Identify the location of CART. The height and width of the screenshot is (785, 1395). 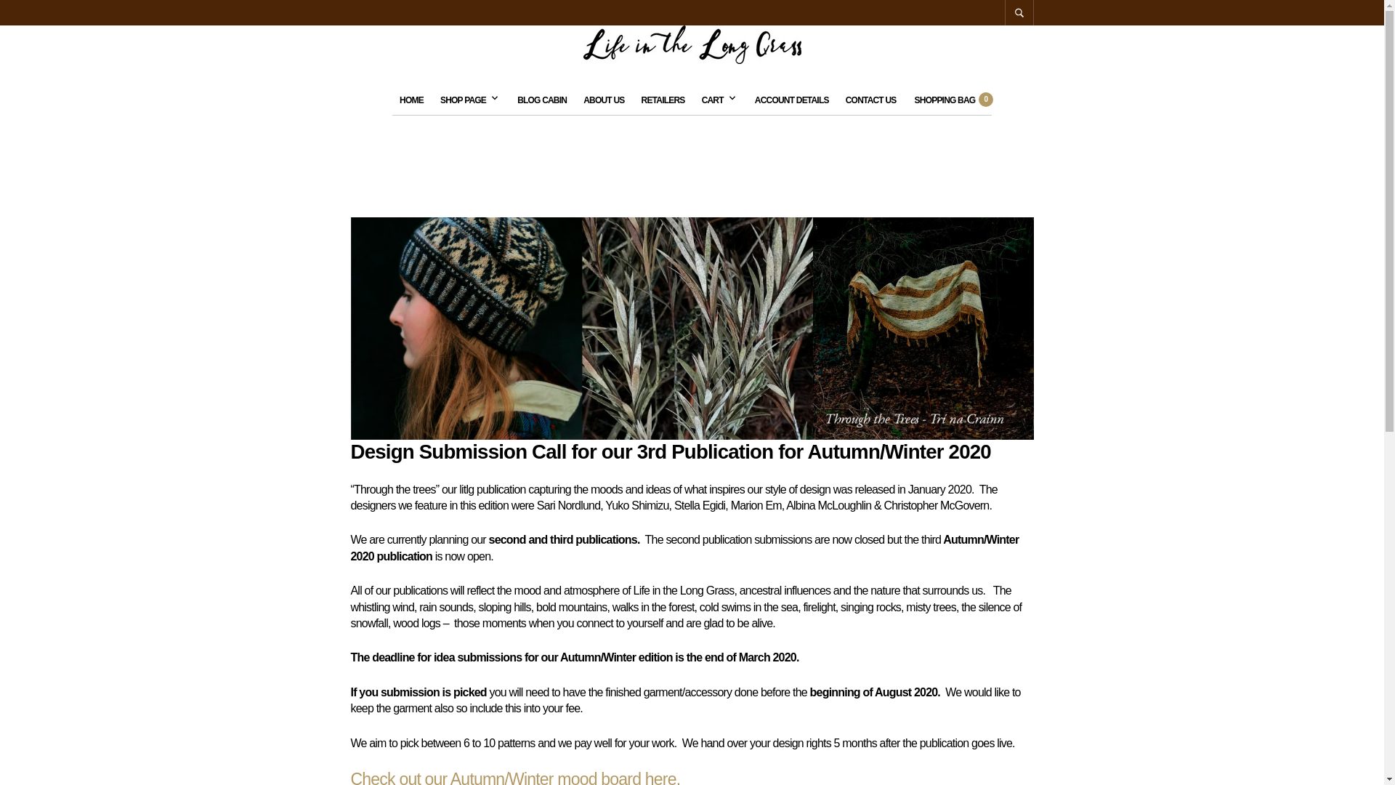
(716, 100).